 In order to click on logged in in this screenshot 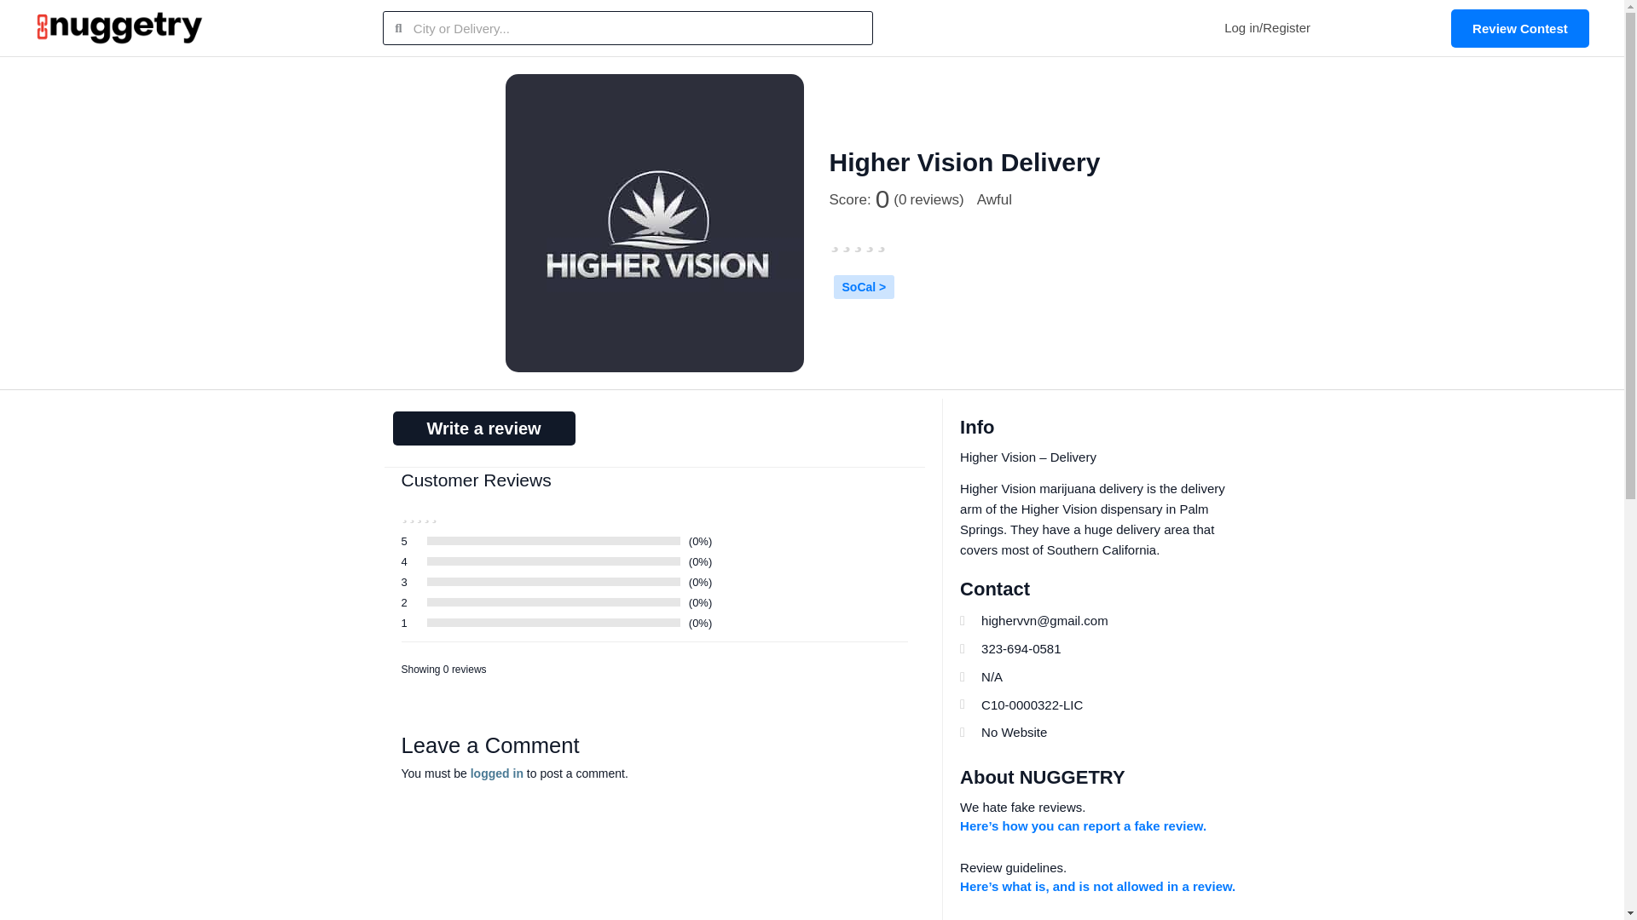, I will do `click(497, 773)`.